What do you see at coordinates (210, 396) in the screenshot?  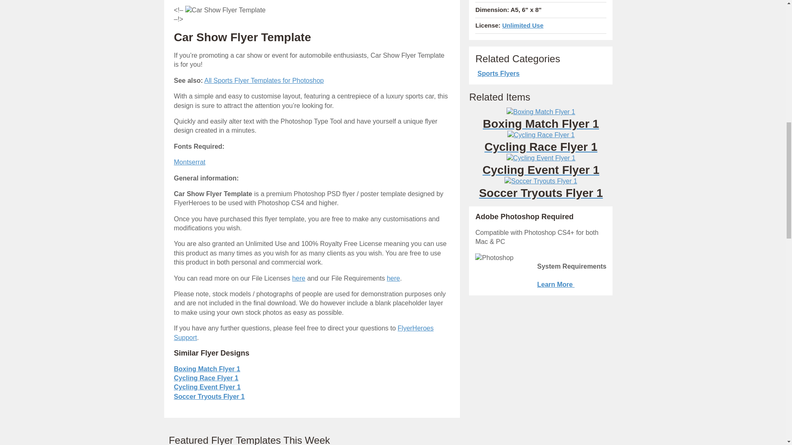 I see `Soccer Tryouts Flyer 1` at bounding box center [210, 396].